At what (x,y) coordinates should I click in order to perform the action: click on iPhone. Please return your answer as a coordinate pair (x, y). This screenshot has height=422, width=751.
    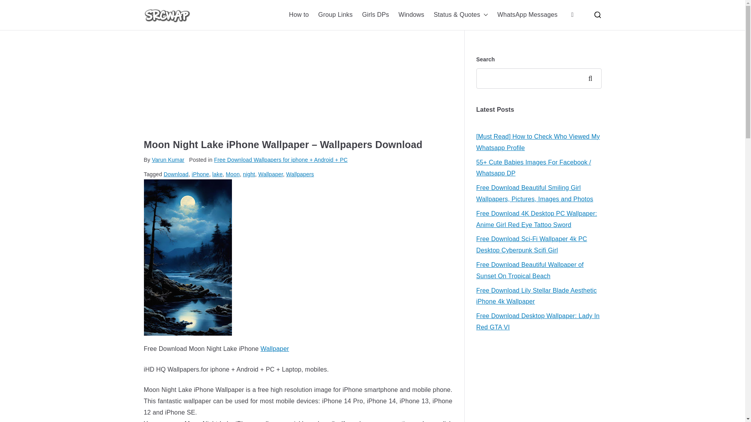
    Looking at the image, I should click on (200, 174).